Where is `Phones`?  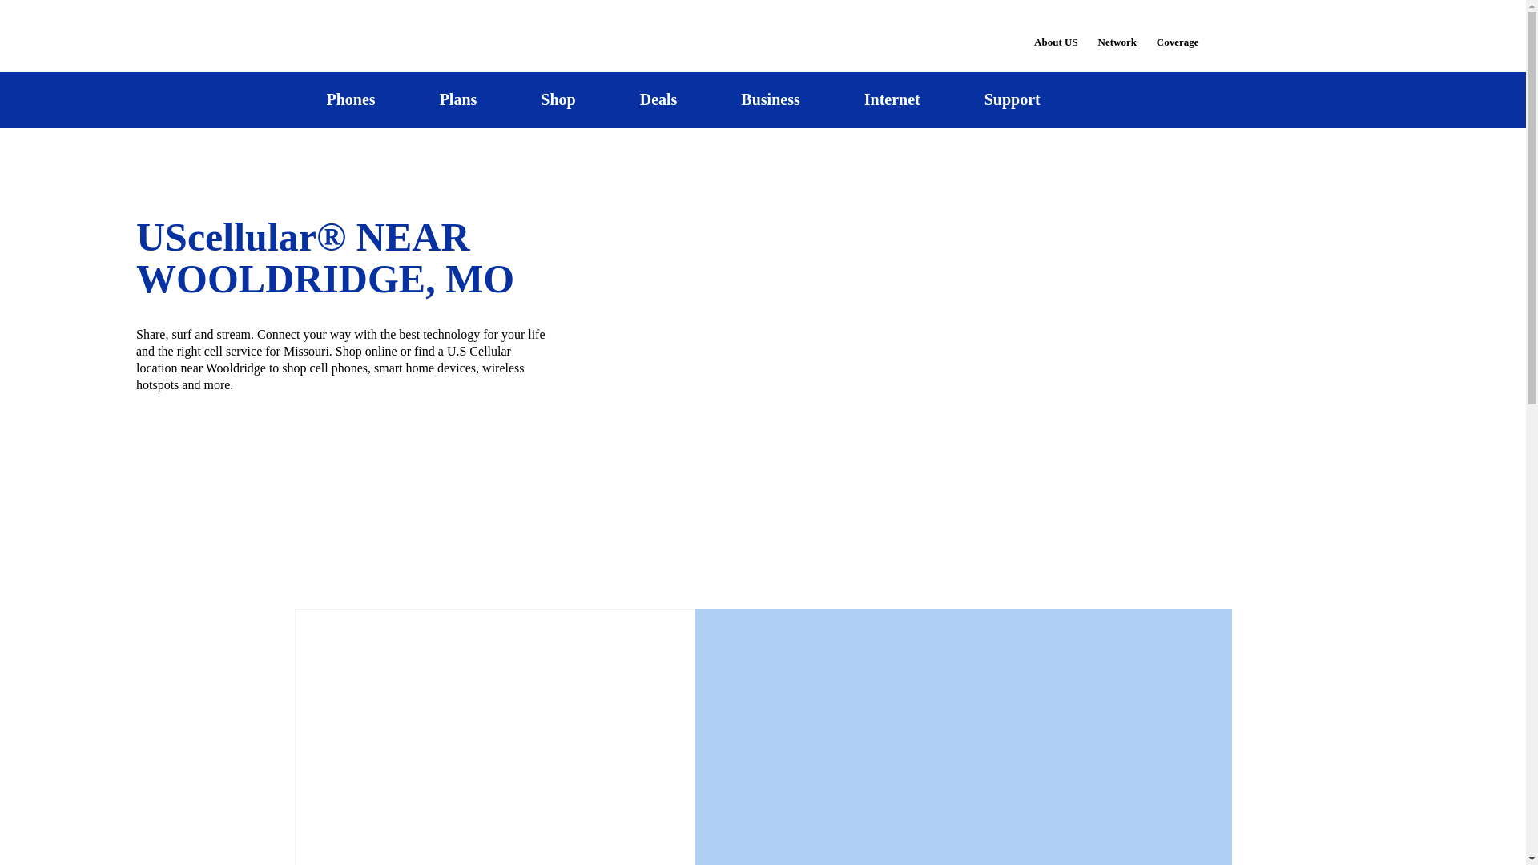
Phones is located at coordinates (351, 99).